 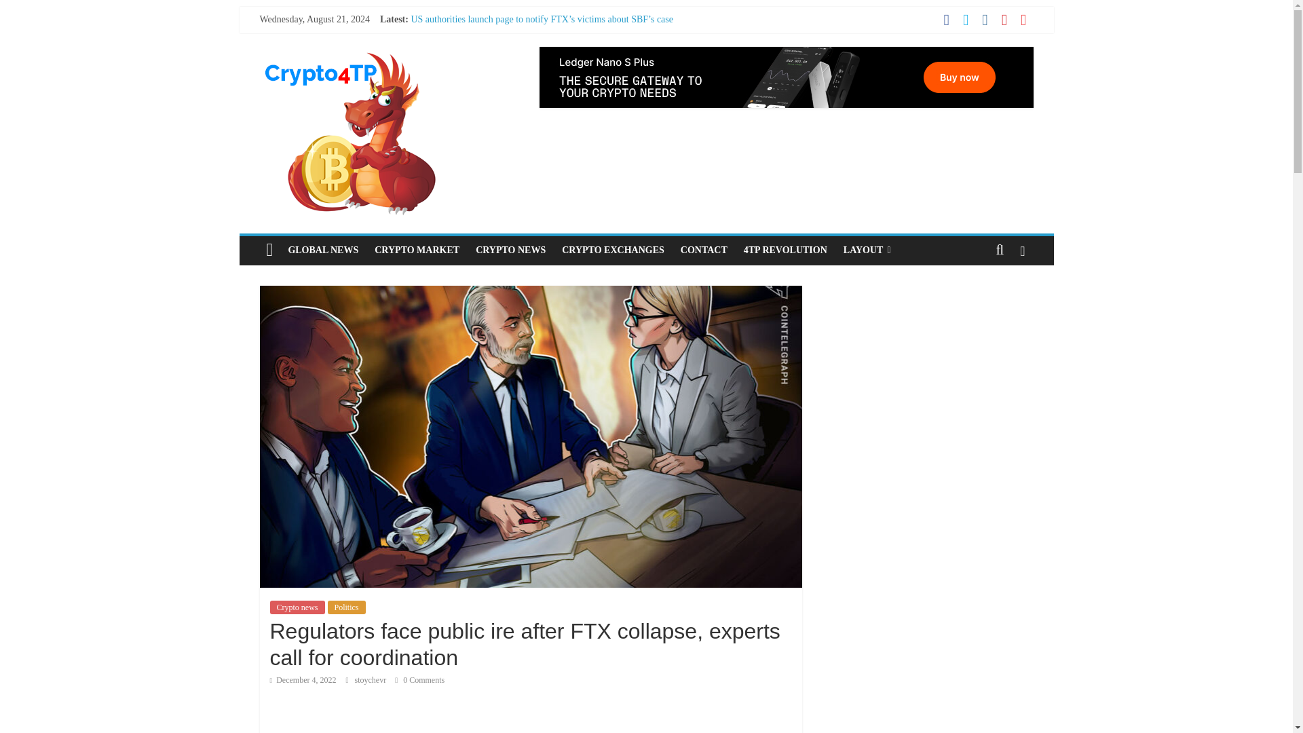 I want to click on December 4, 2022, so click(x=303, y=679).